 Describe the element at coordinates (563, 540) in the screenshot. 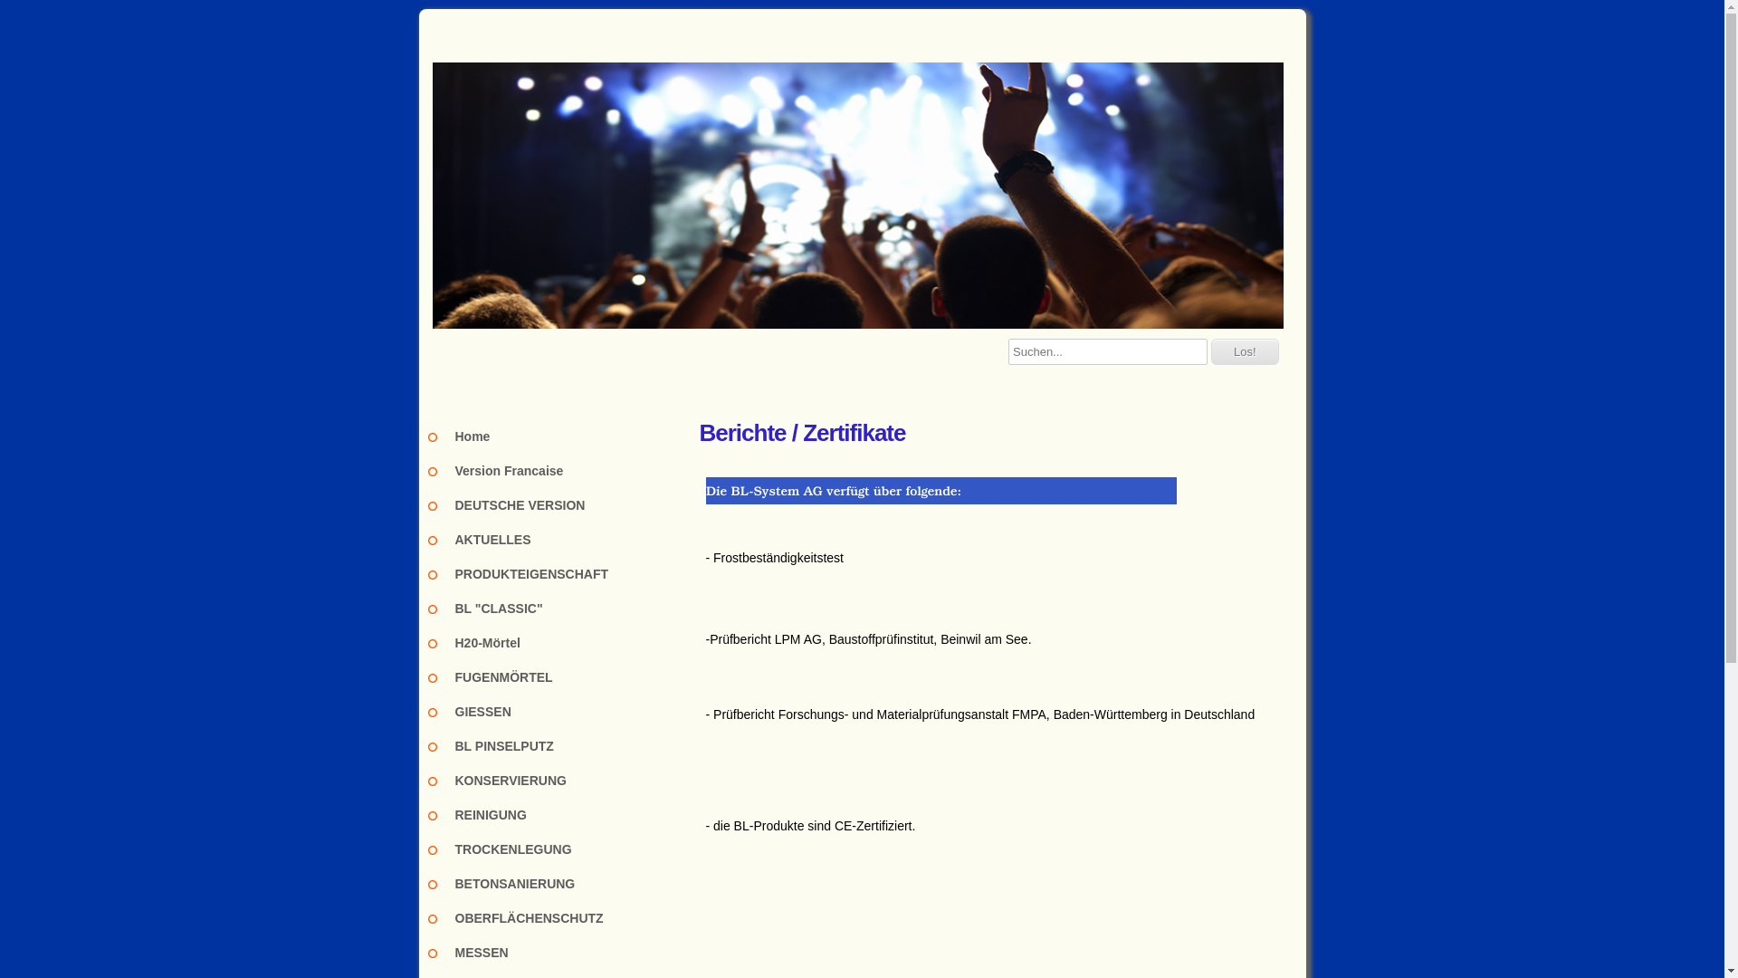

I see `AKTUELLES` at that location.